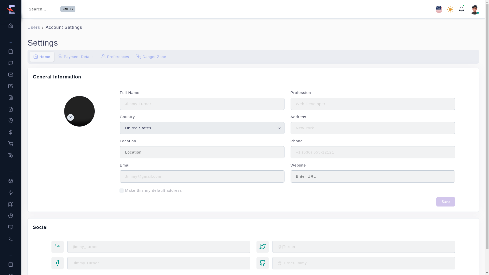 Image resolution: width=489 pixels, height=275 pixels. What do you see at coordinates (202, 104) in the screenshot?
I see `New York` at bounding box center [202, 104].